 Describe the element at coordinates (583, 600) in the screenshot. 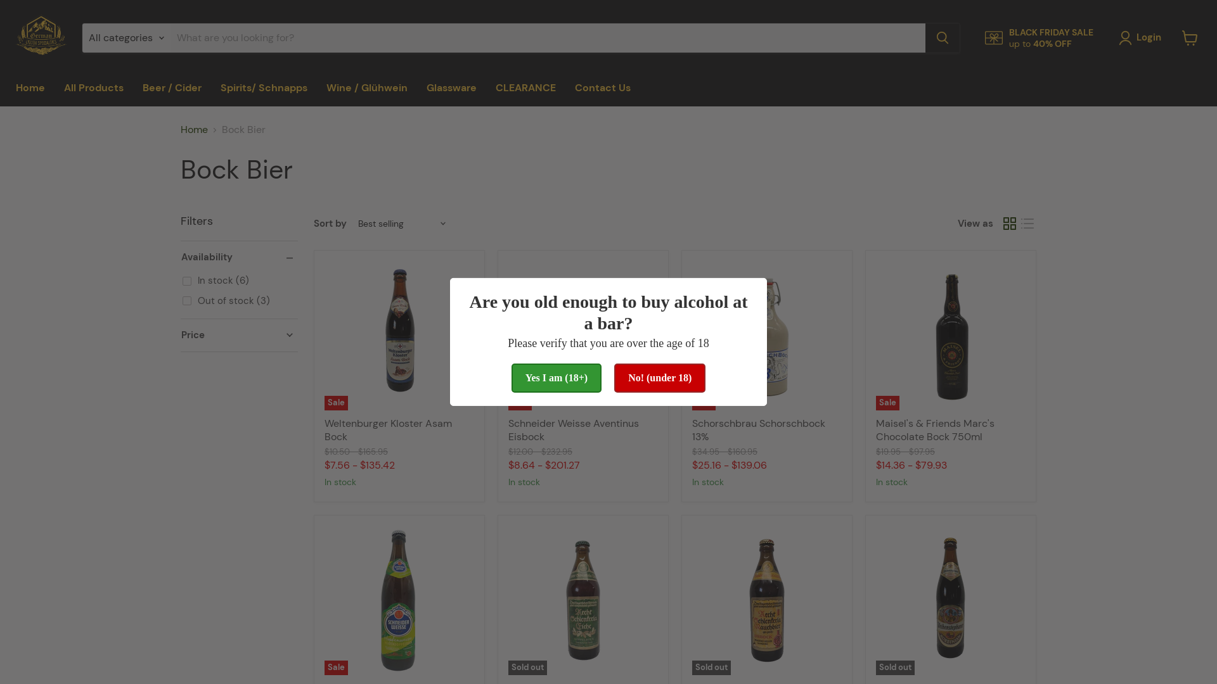

I see `Sold out` at that location.